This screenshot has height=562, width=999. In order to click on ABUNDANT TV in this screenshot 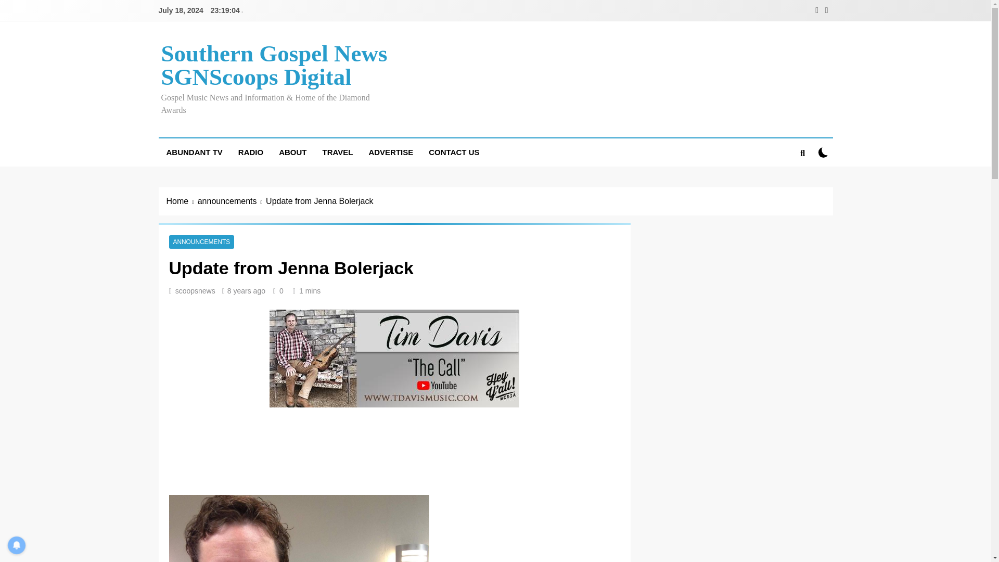, I will do `click(194, 152)`.